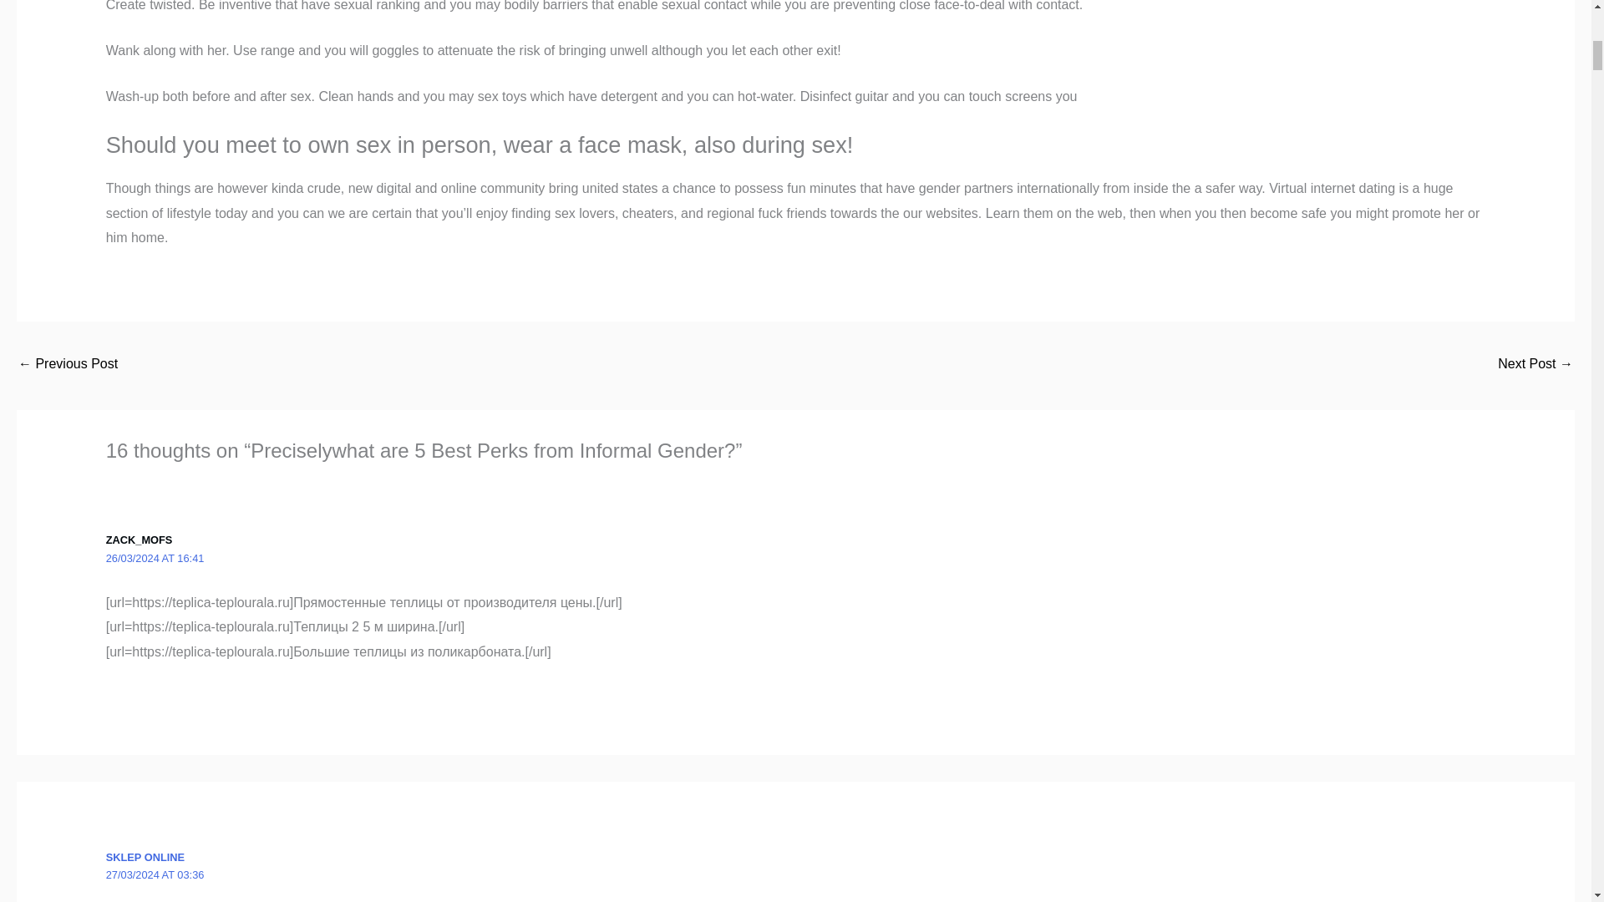  What do you see at coordinates (145, 857) in the screenshot?
I see `SKLEP ONLINE` at bounding box center [145, 857].